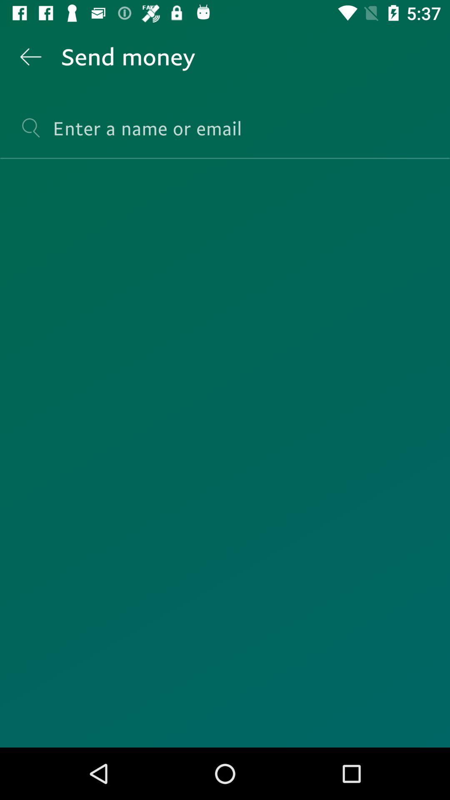  What do you see at coordinates (30, 57) in the screenshot?
I see `tap the item at the top left corner` at bounding box center [30, 57].